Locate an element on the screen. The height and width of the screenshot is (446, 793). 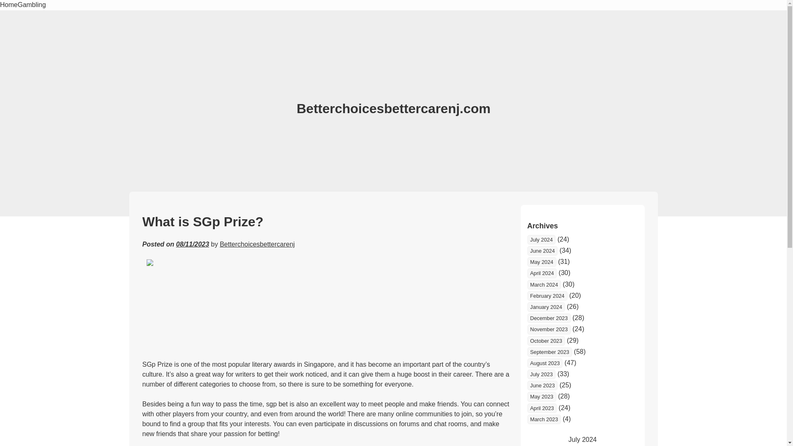
February 2024 is located at coordinates (547, 296).